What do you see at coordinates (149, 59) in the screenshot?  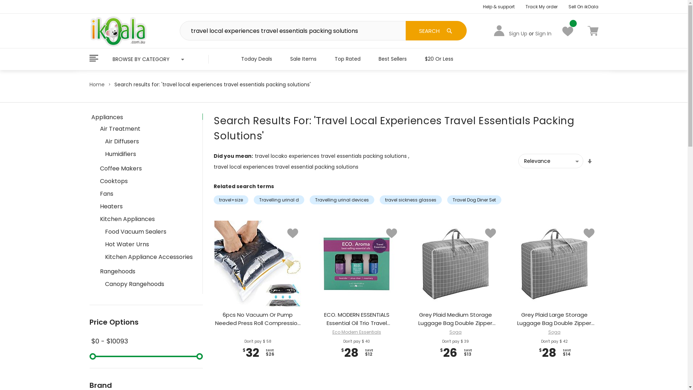 I see `BROWSE BY CATEGORY` at bounding box center [149, 59].